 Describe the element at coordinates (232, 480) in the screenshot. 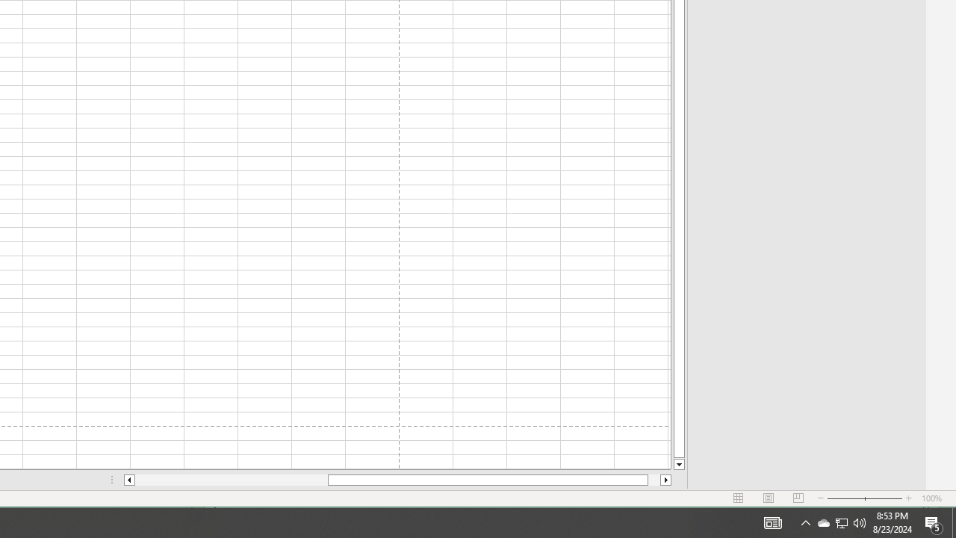

I see `Page left` at that location.